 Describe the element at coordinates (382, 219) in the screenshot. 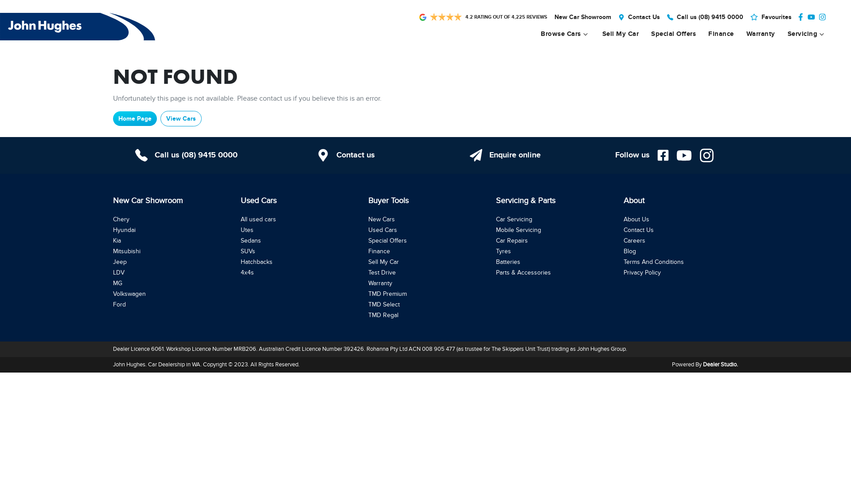

I see `New Cars` at that location.